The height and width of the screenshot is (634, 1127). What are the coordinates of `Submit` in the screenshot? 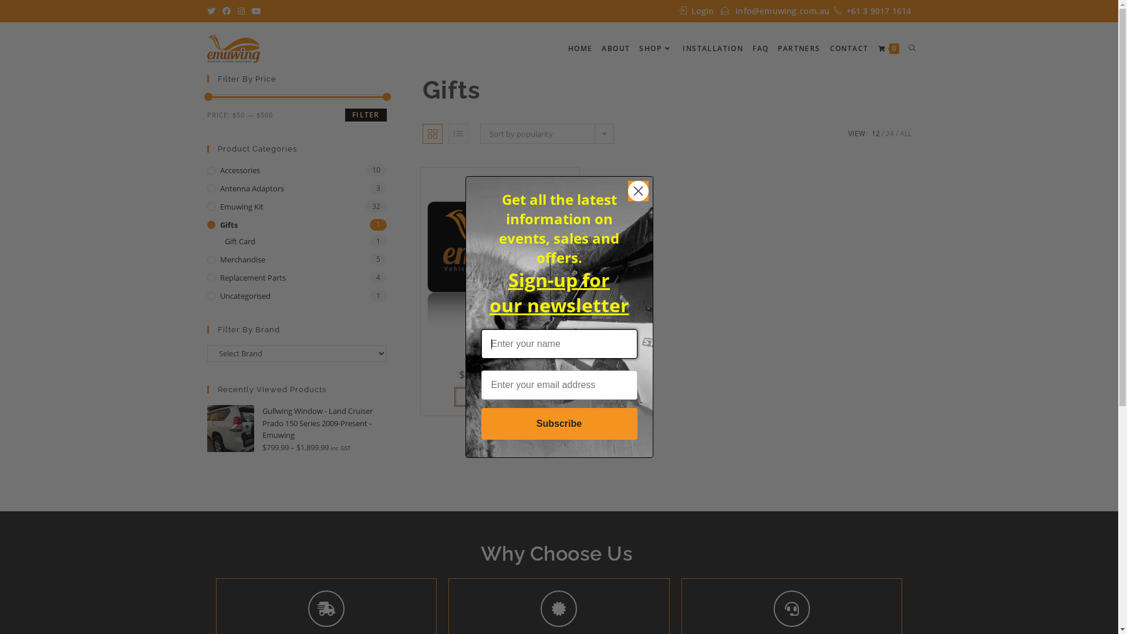 It's located at (27, 12).